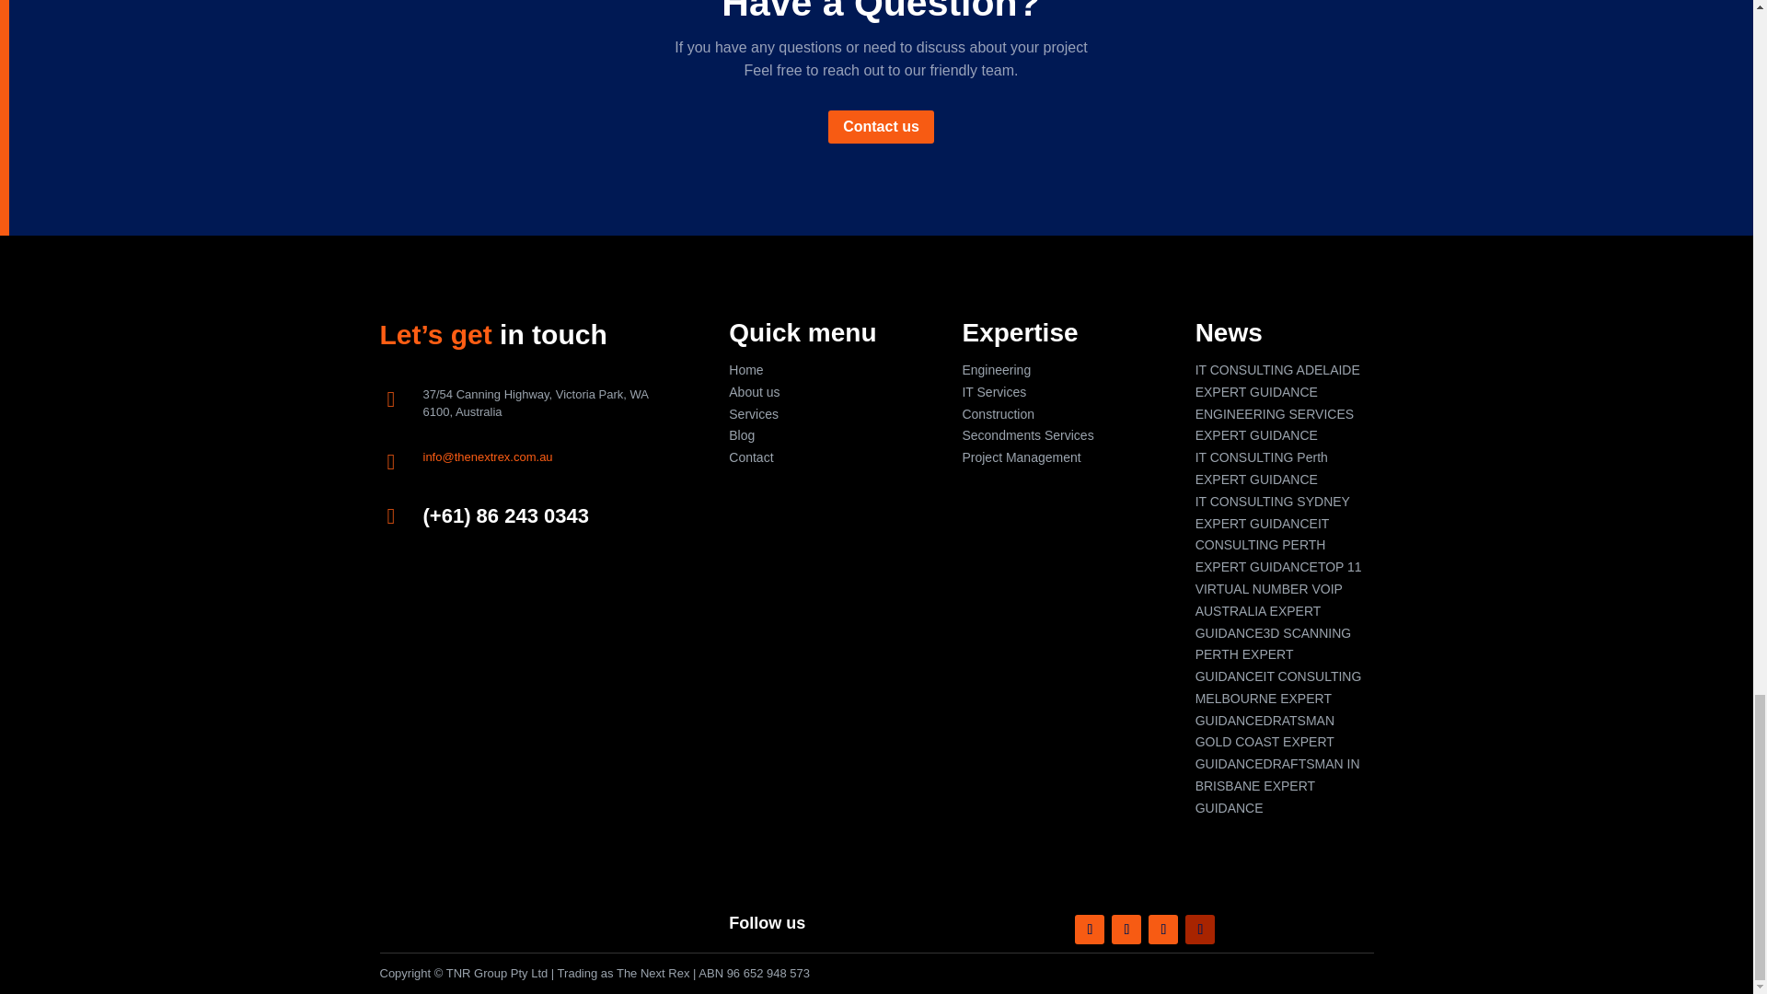 The image size is (1767, 994). I want to click on Follow on X, so click(1126, 930).